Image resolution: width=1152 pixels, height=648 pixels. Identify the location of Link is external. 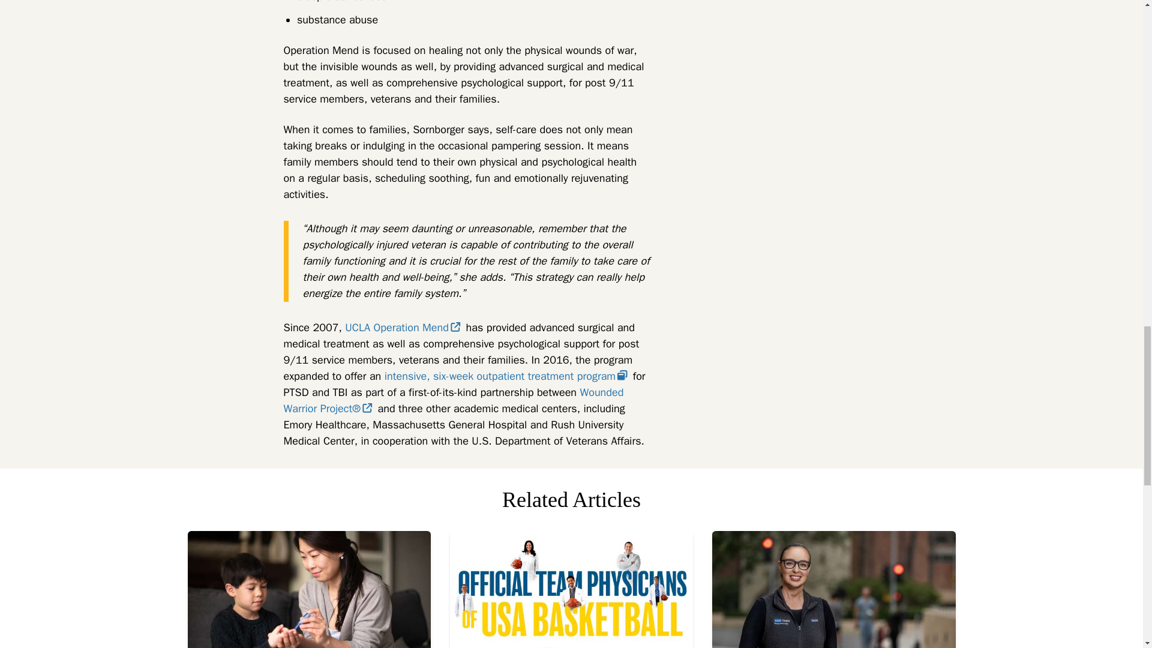
(367, 407).